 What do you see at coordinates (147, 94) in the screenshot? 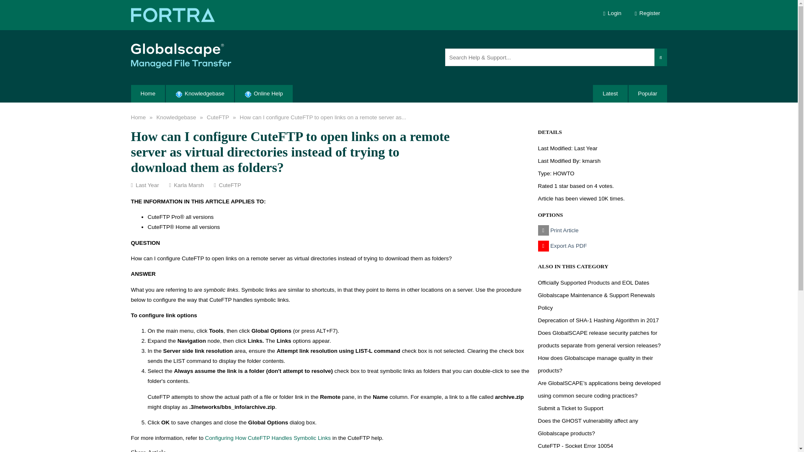
I see `Home` at bounding box center [147, 94].